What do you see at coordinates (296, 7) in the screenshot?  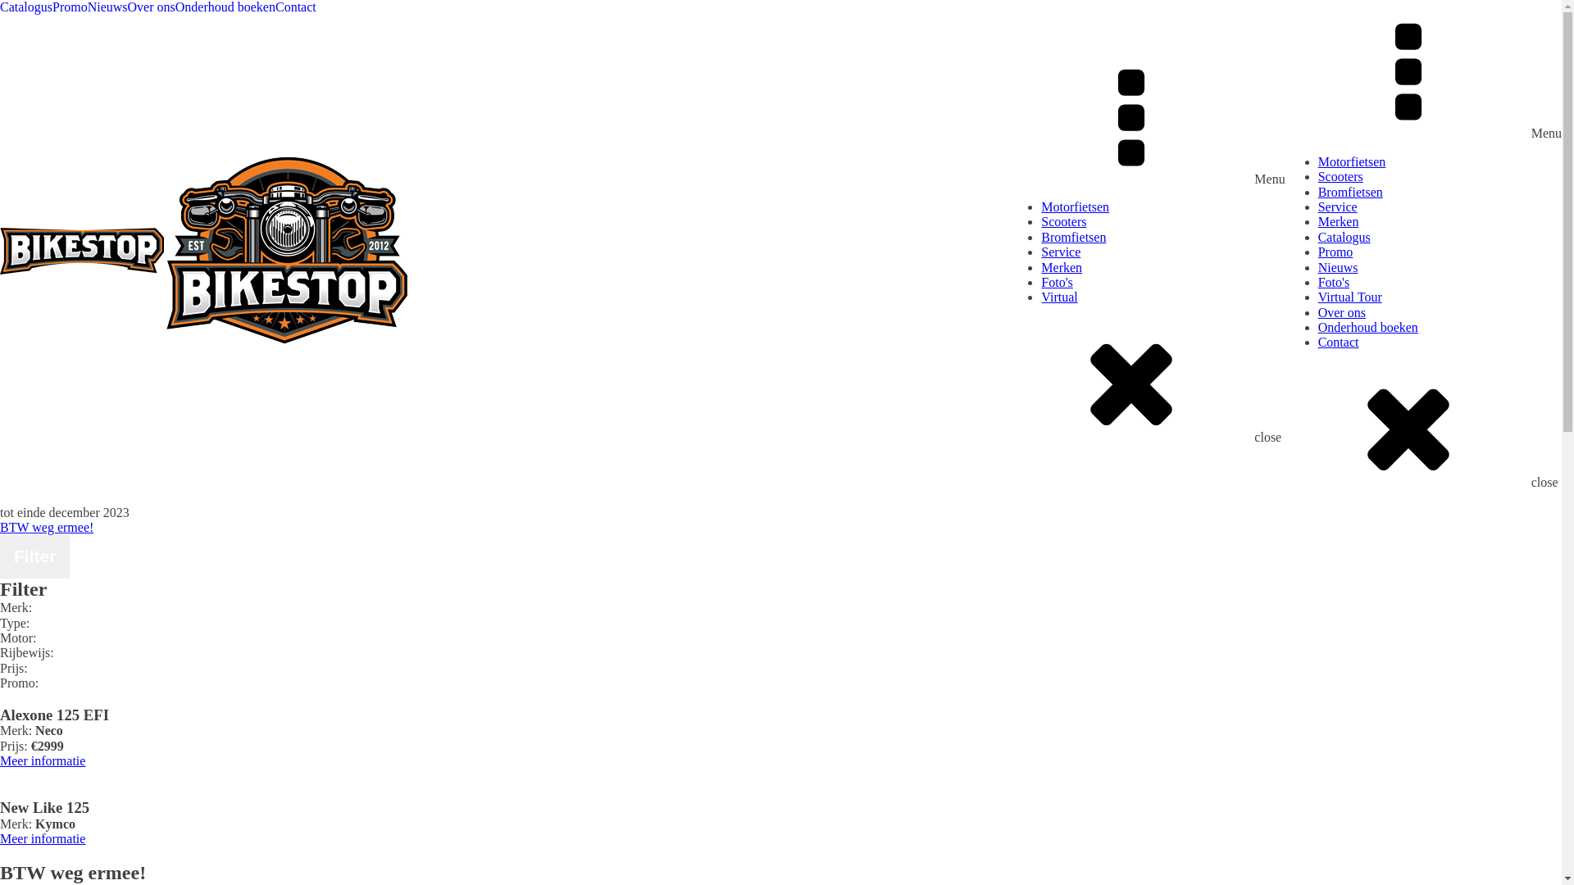 I see `Contact` at bounding box center [296, 7].